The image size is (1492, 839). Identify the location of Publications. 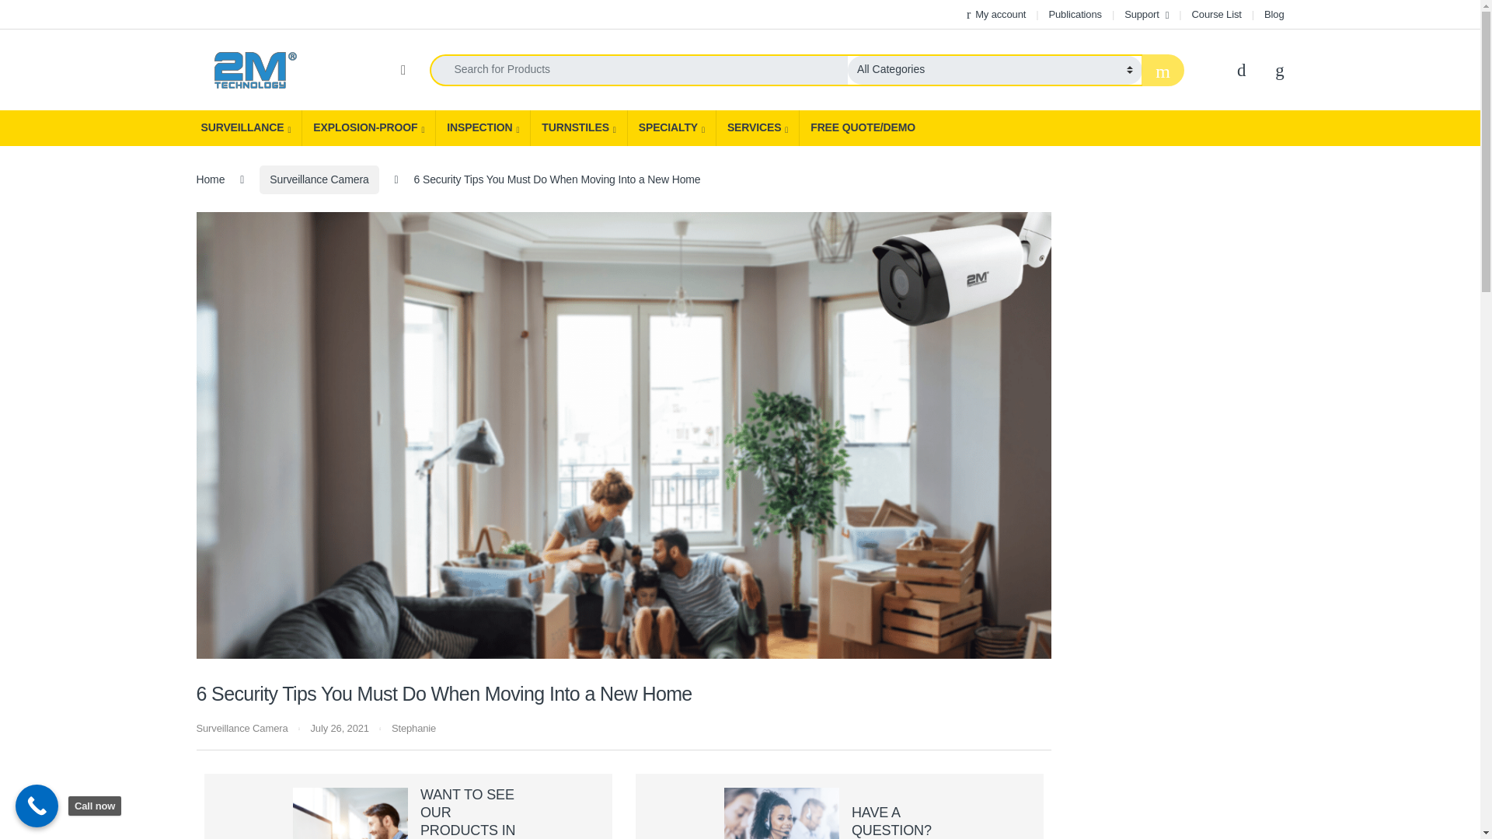
(1074, 14).